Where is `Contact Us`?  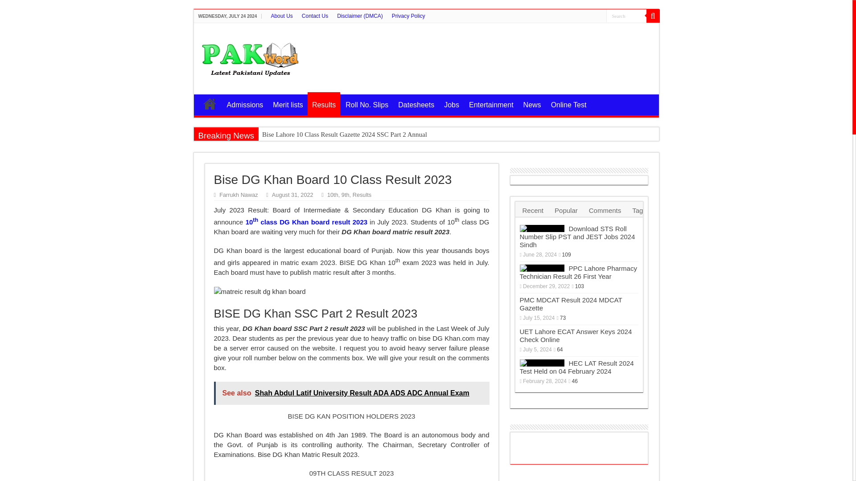
Contact Us is located at coordinates (315, 16).